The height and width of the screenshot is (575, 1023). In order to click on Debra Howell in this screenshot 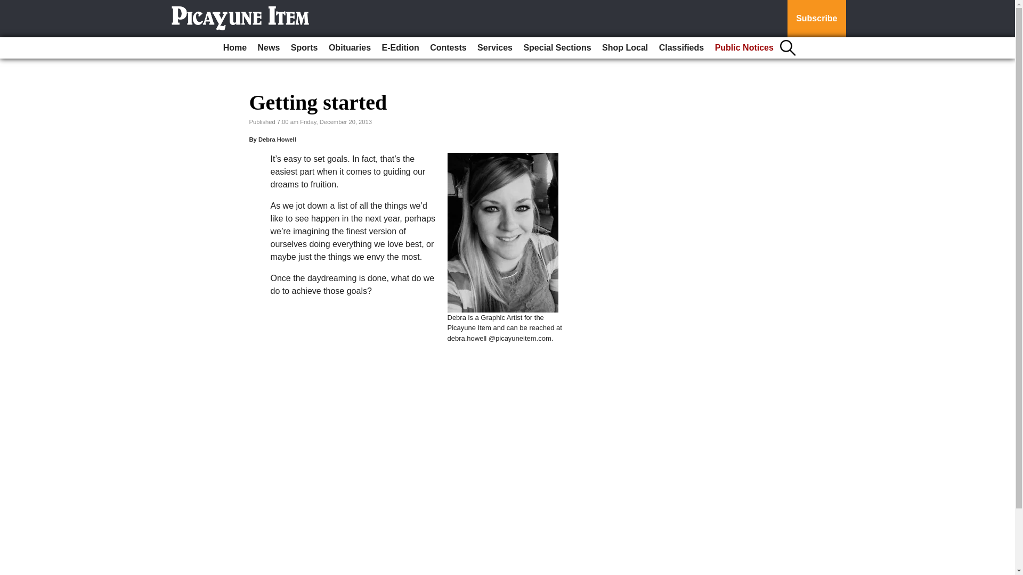, I will do `click(277, 139)`.